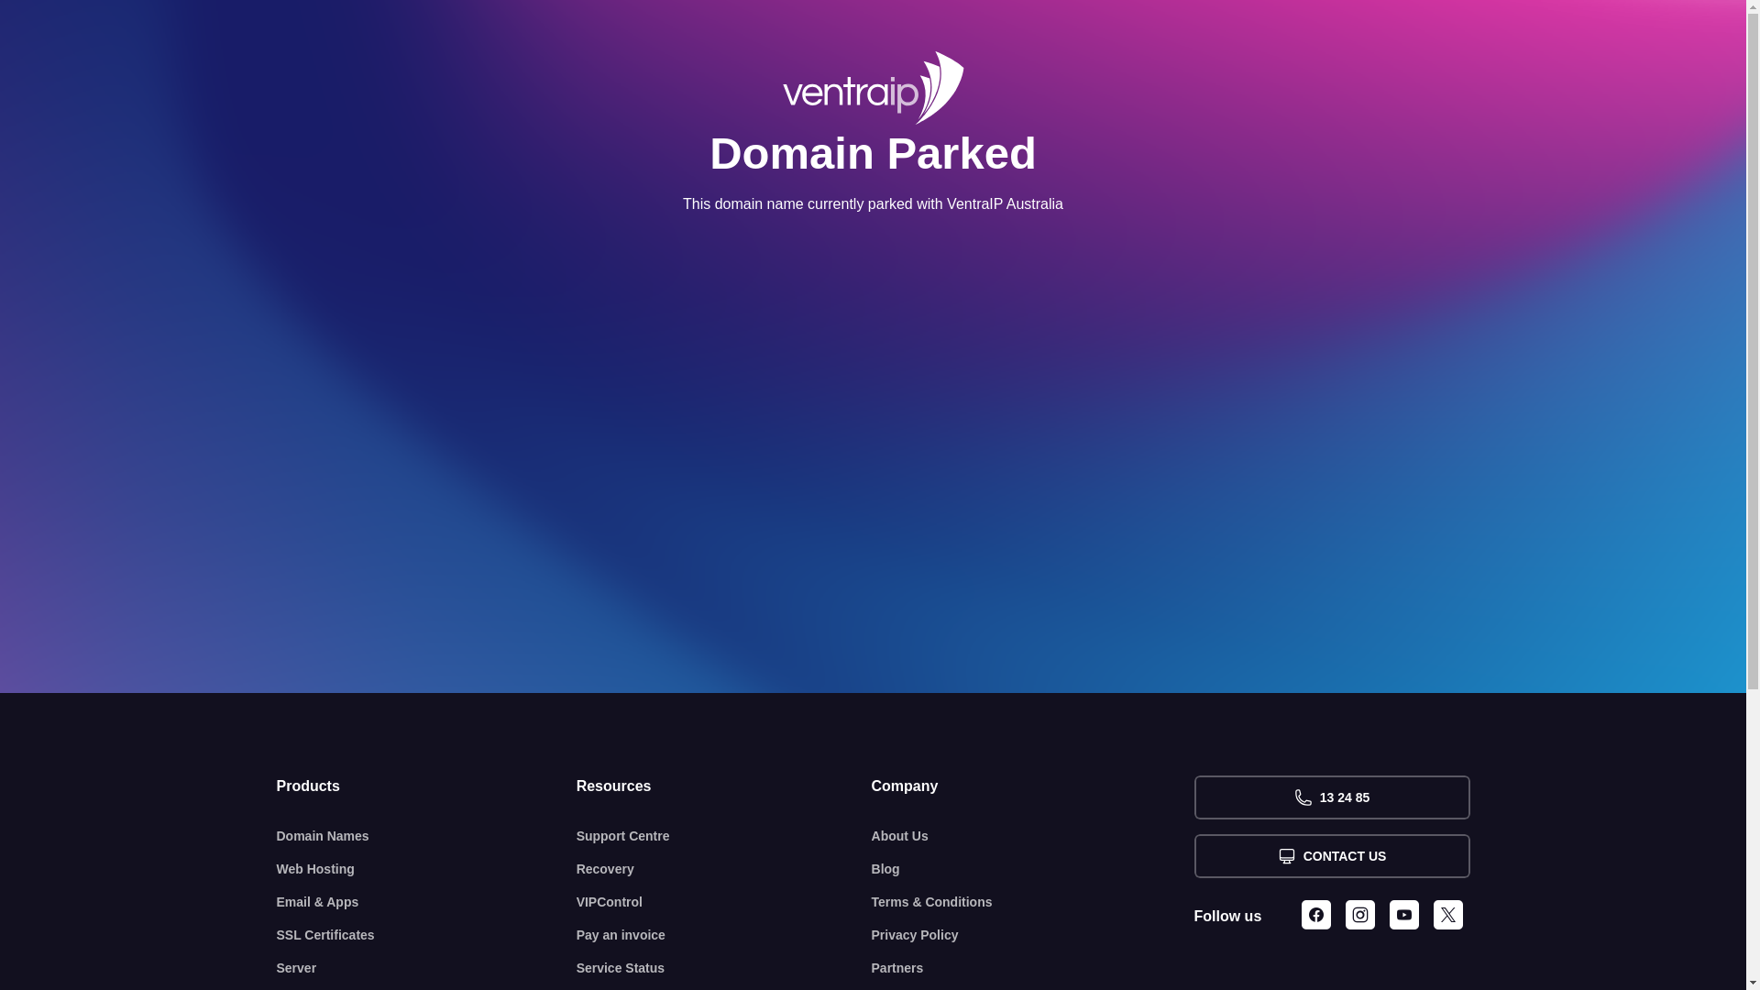  Describe the element at coordinates (1033, 836) in the screenshot. I see `About Us` at that location.